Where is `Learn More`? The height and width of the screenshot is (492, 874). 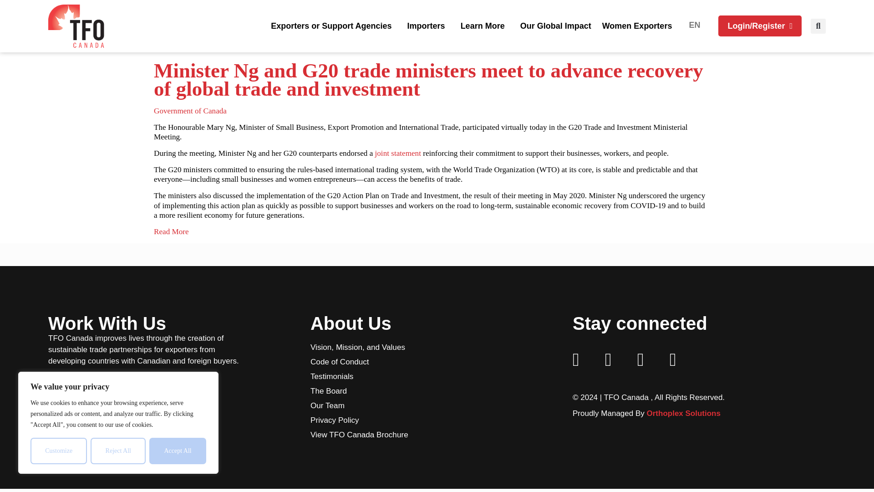
Learn More is located at coordinates (485, 26).